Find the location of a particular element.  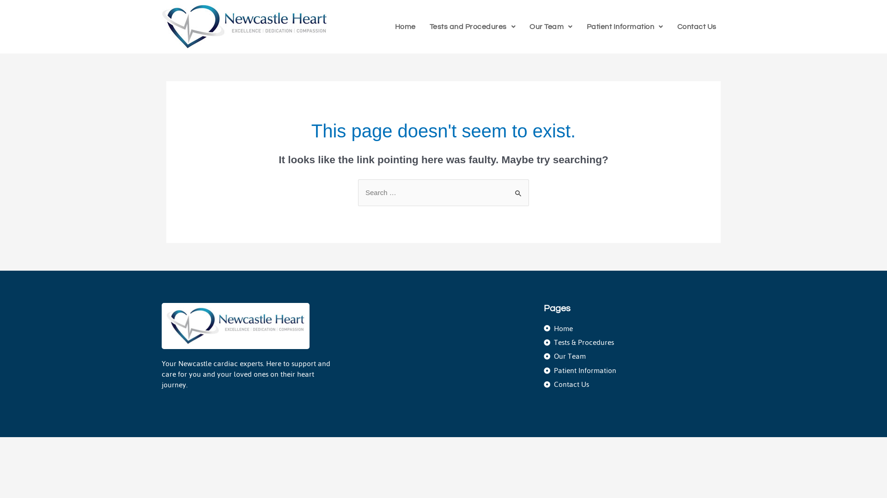

Patient Information is located at coordinates (635, 371).